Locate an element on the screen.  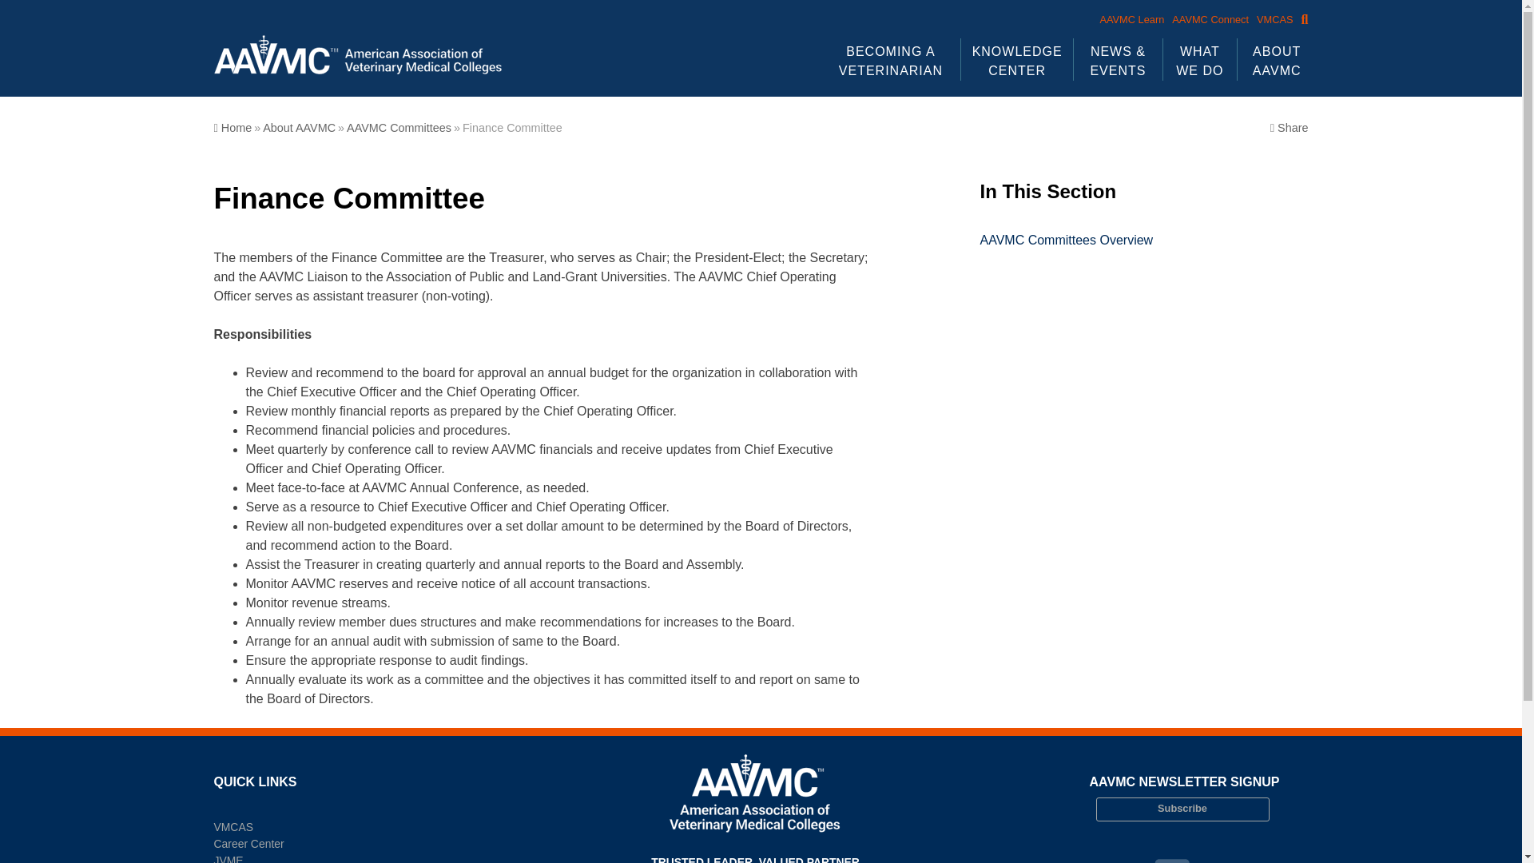
AAVMC is located at coordinates (236, 101).